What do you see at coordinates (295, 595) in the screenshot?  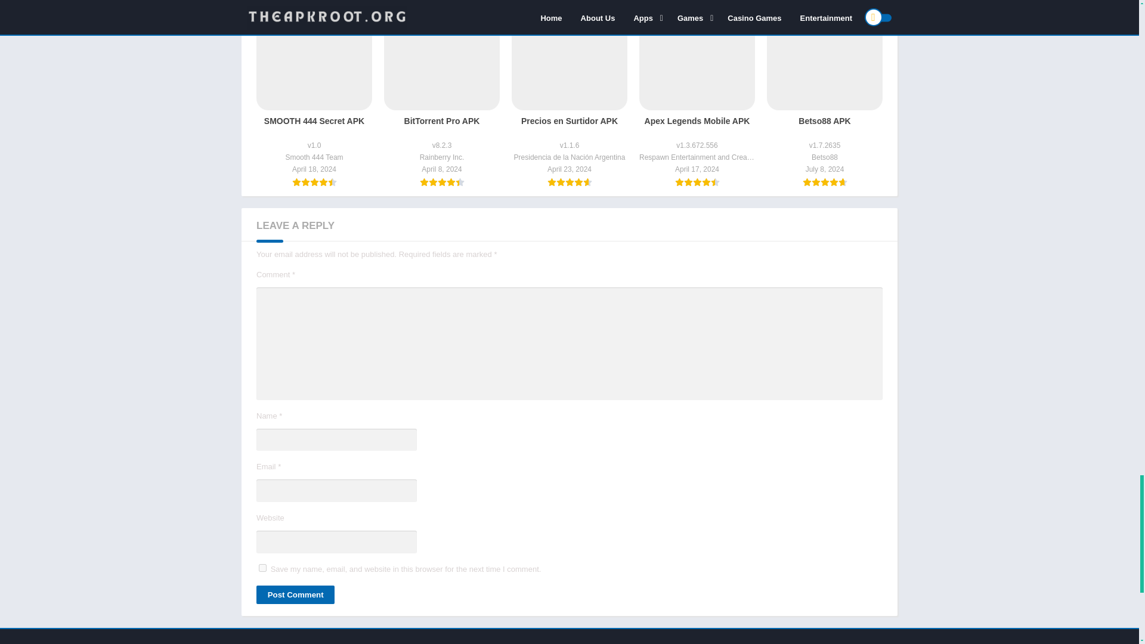 I see `Post Comment` at bounding box center [295, 595].